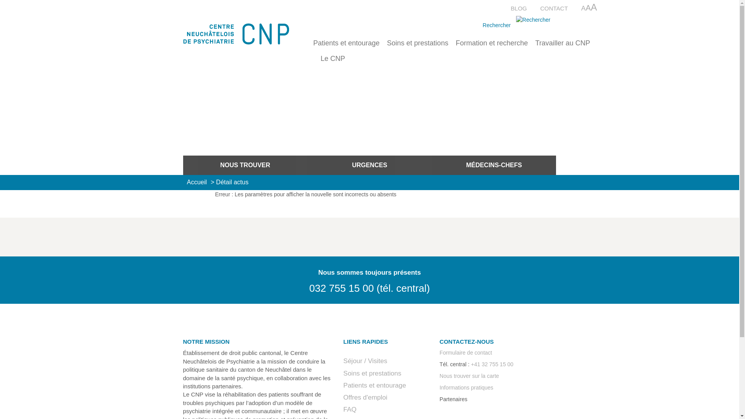  What do you see at coordinates (588, 8) in the screenshot?
I see `A` at bounding box center [588, 8].